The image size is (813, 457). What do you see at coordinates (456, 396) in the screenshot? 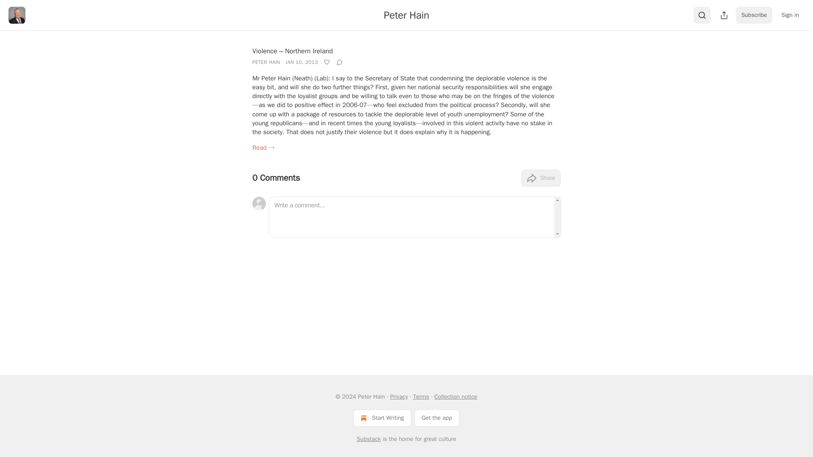
I see `Collection notice` at bounding box center [456, 396].